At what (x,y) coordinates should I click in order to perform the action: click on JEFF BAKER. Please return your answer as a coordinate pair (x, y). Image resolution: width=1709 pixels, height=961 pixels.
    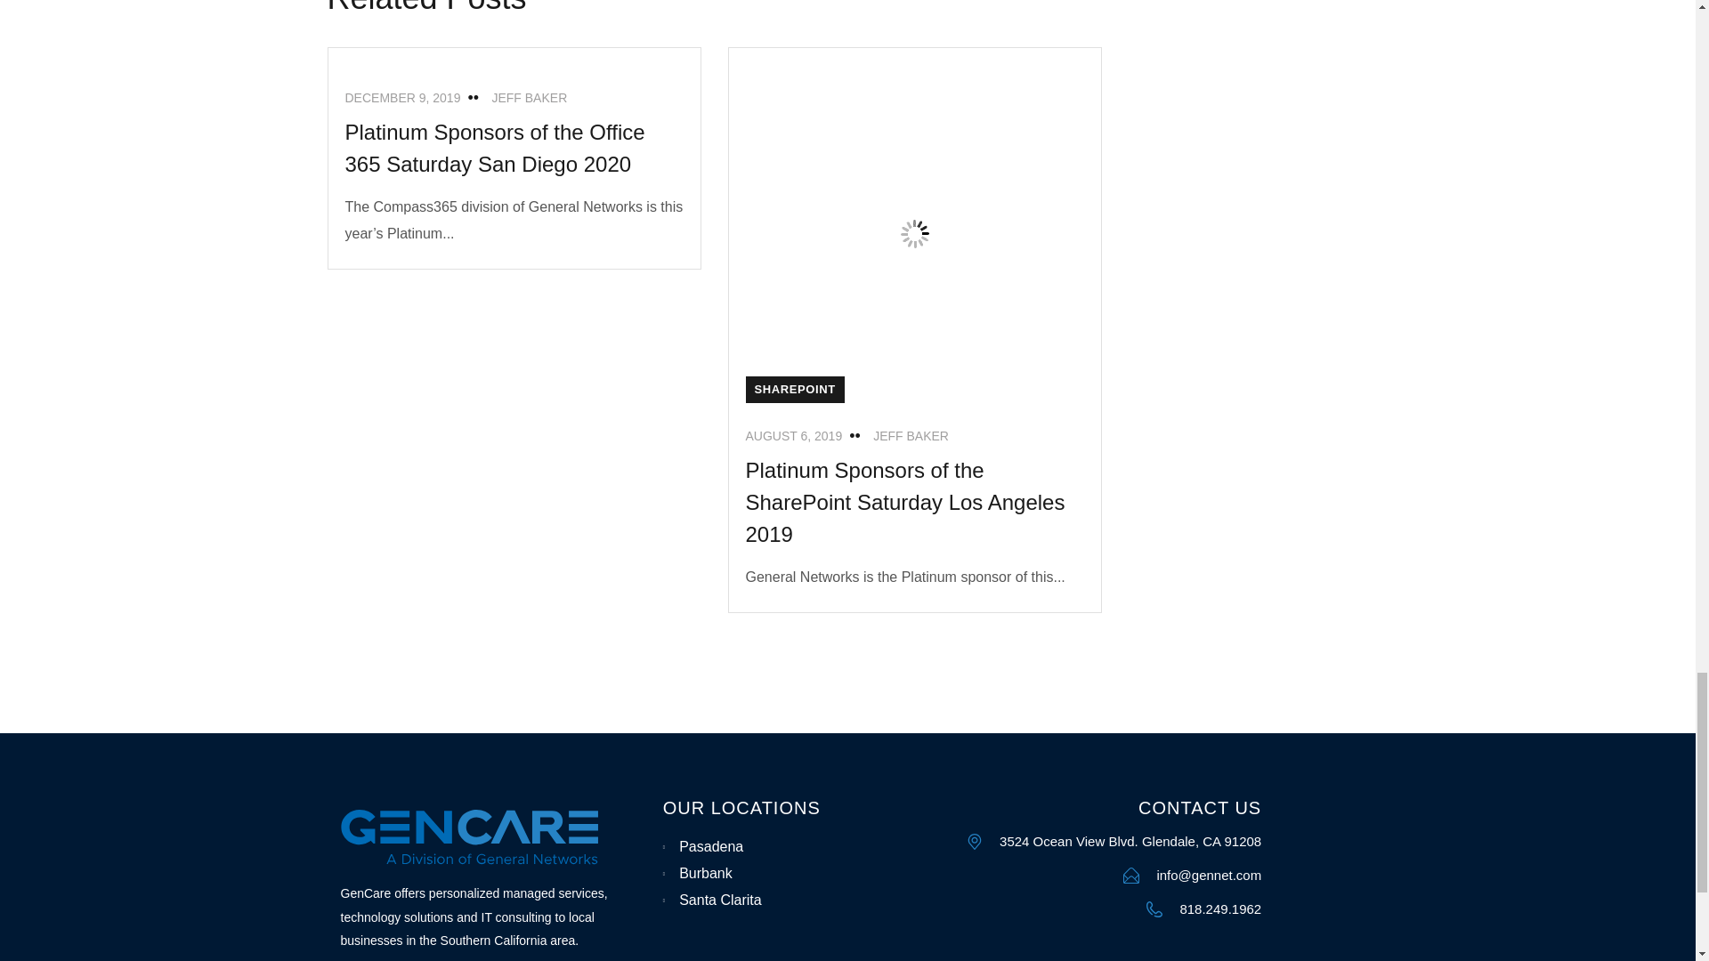
    Looking at the image, I should click on (529, 97).